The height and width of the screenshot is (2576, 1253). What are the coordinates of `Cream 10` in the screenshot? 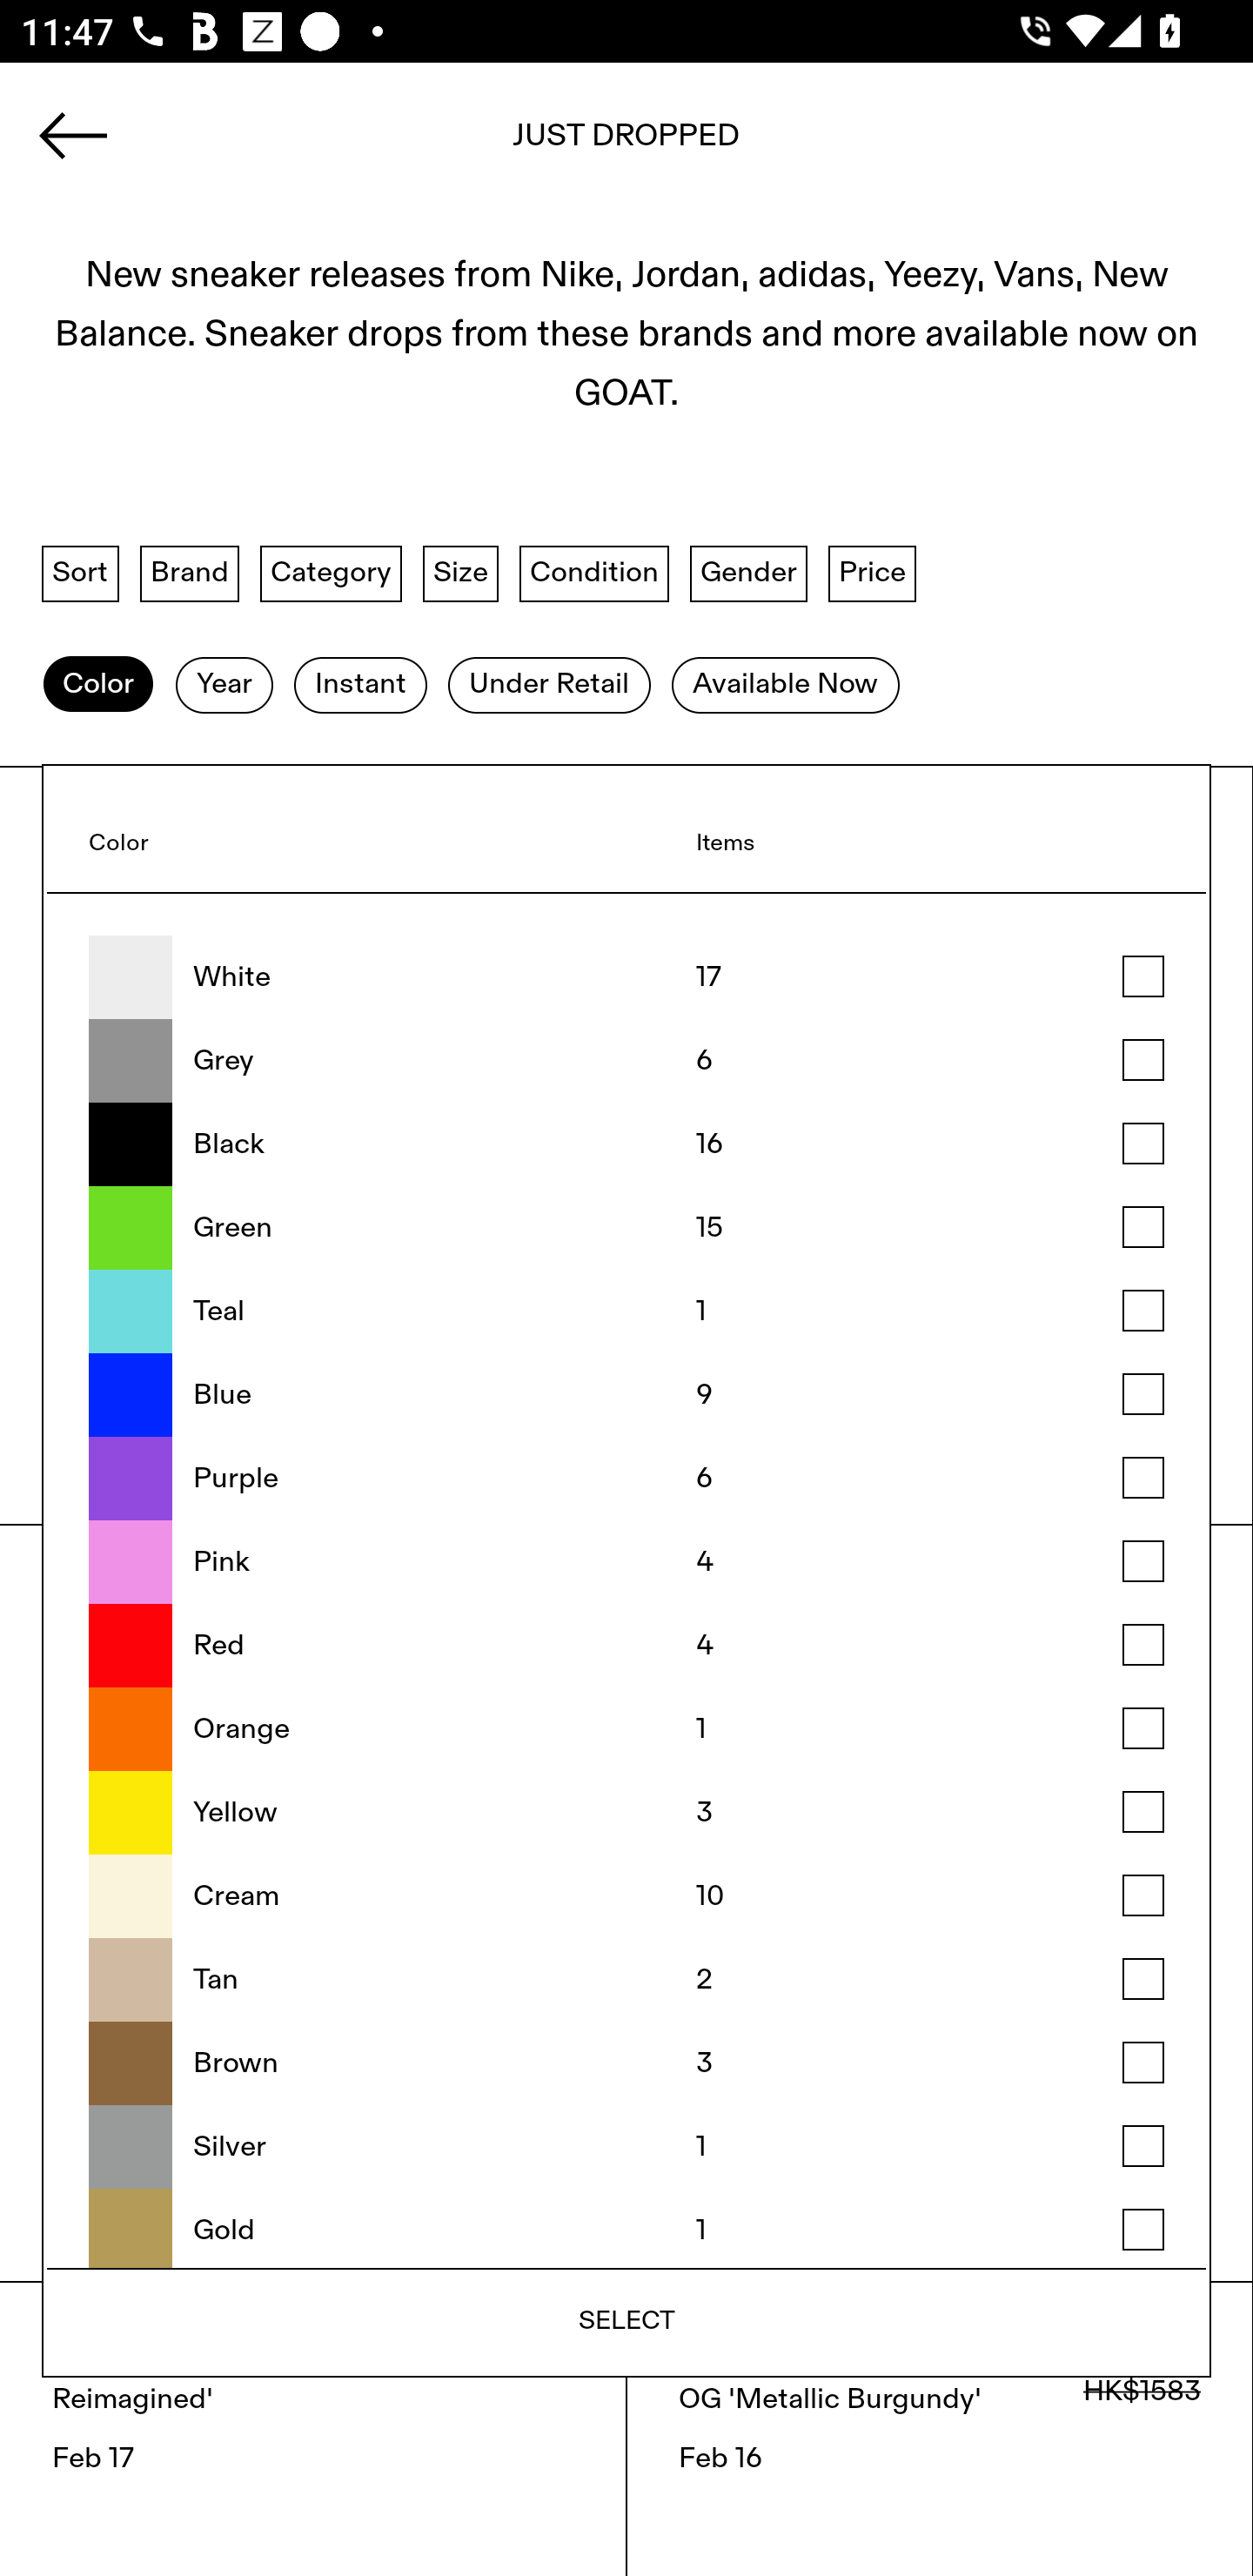 It's located at (626, 1895).